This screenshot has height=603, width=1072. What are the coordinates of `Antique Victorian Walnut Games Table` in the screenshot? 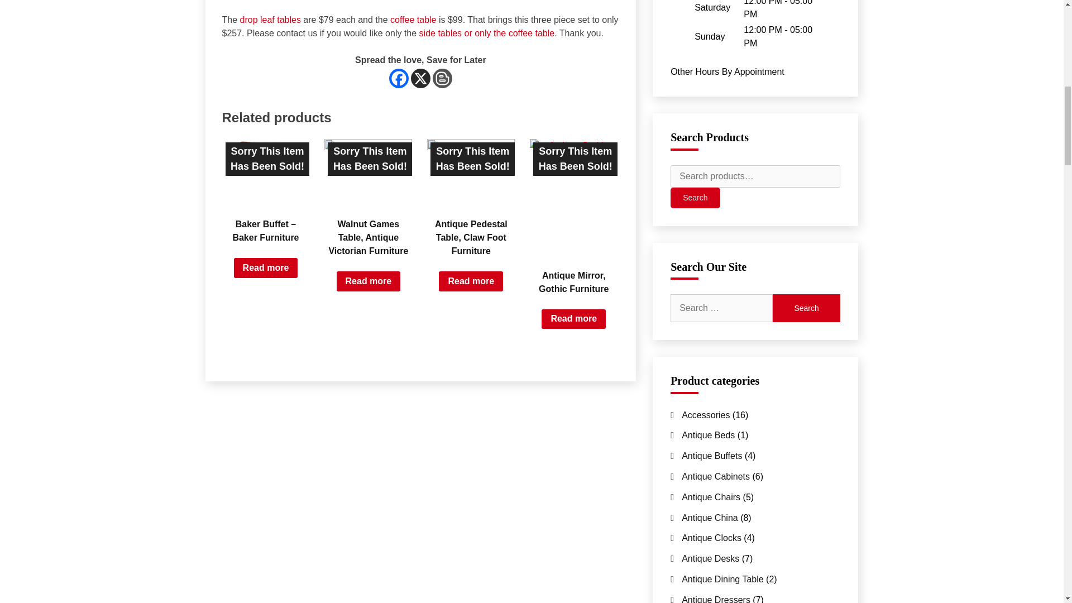 It's located at (368, 172).